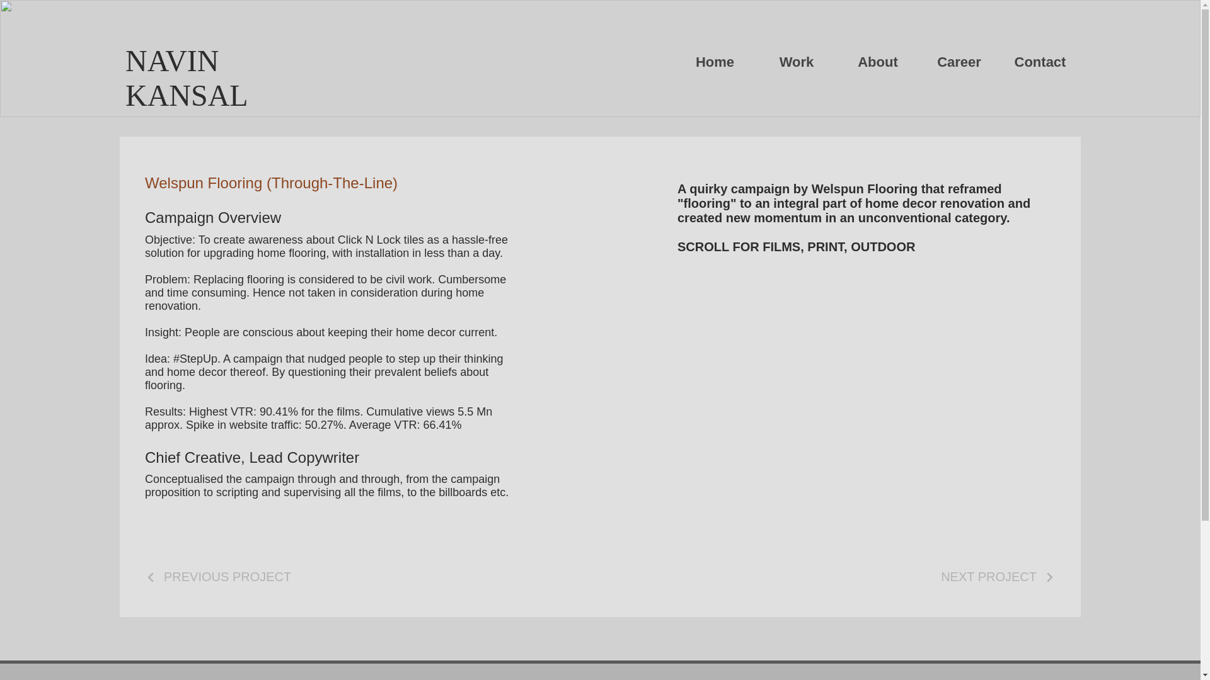 The height and width of the screenshot is (680, 1210). Describe the element at coordinates (796, 62) in the screenshot. I see `Work` at that location.